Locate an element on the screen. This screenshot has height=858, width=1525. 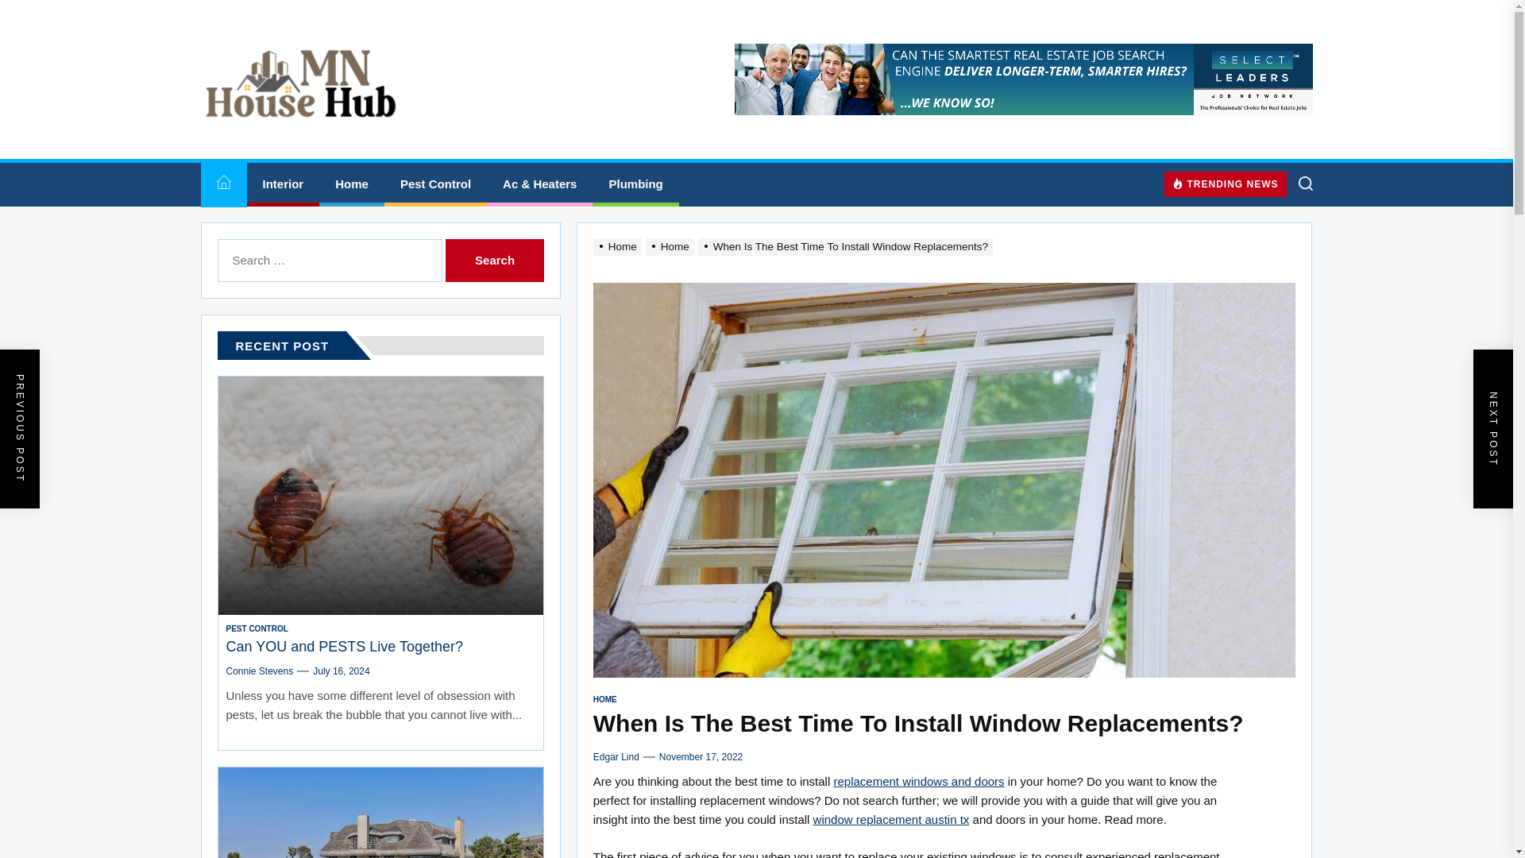
Home is located at coordinates (222, 184).